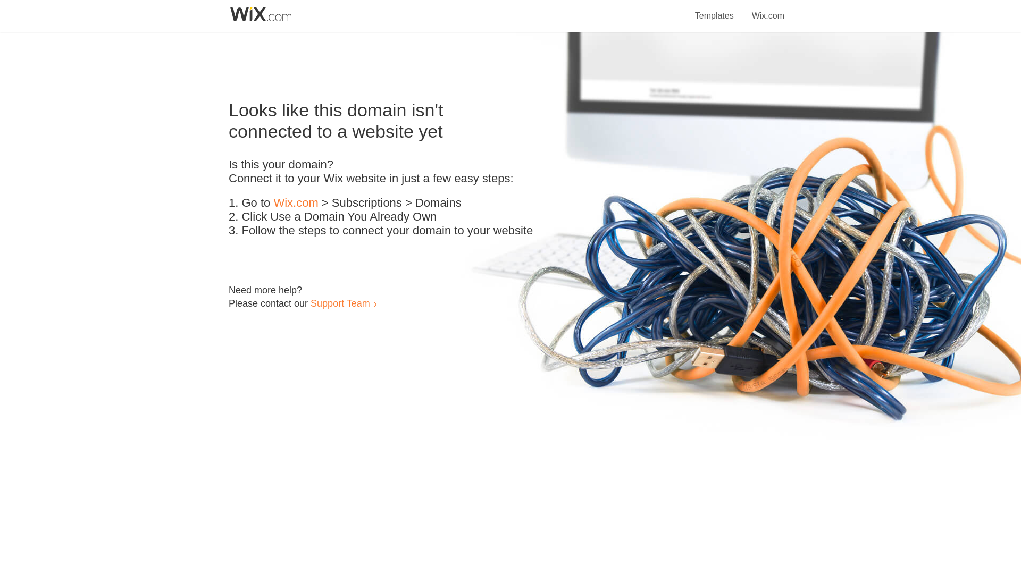 The image size is (1021, 574). Describe the element at coordinates (768, 10) in the screenshot. I see `Wix.com` at that location.